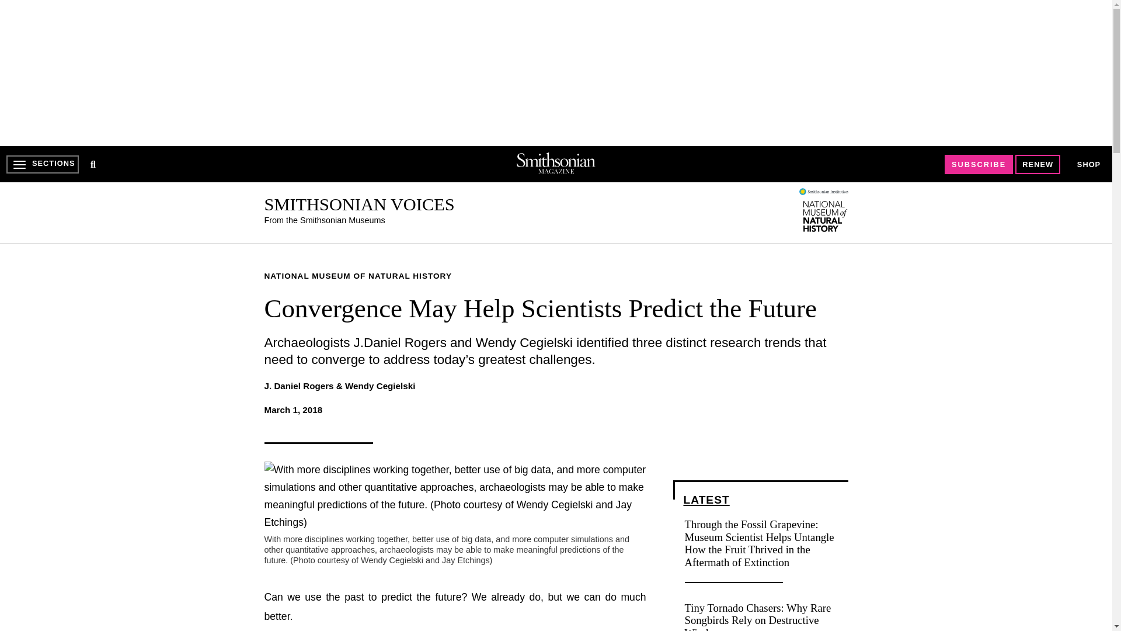 The width and height of the screenshot is (1121, 631). I want to click on SHOP, so click(1088, 164).